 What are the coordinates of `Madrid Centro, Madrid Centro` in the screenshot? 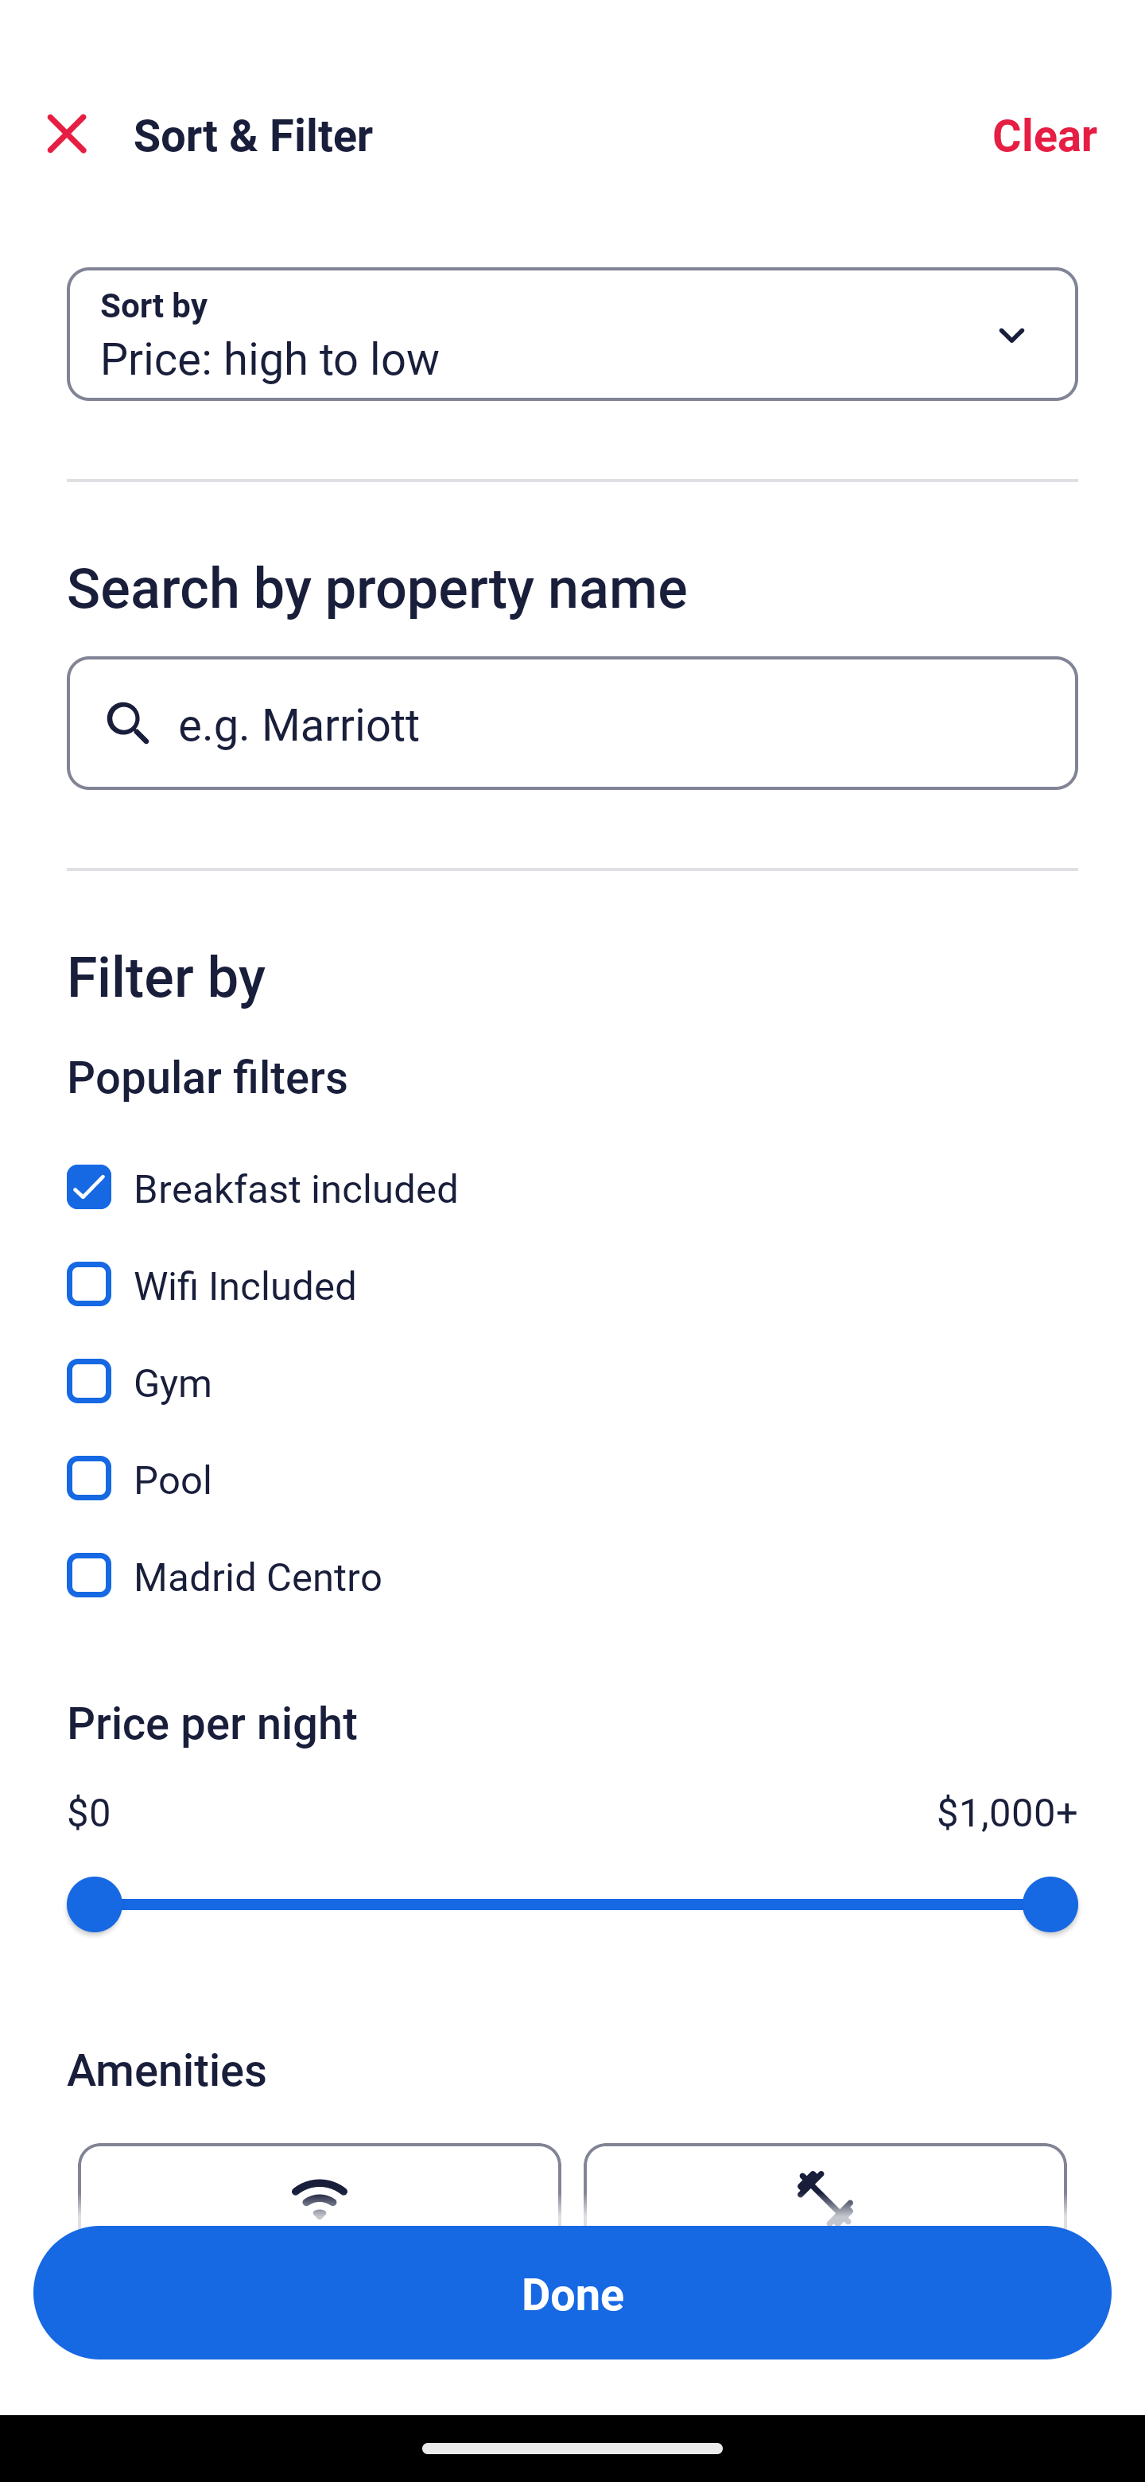 It's located at (572, 1575).